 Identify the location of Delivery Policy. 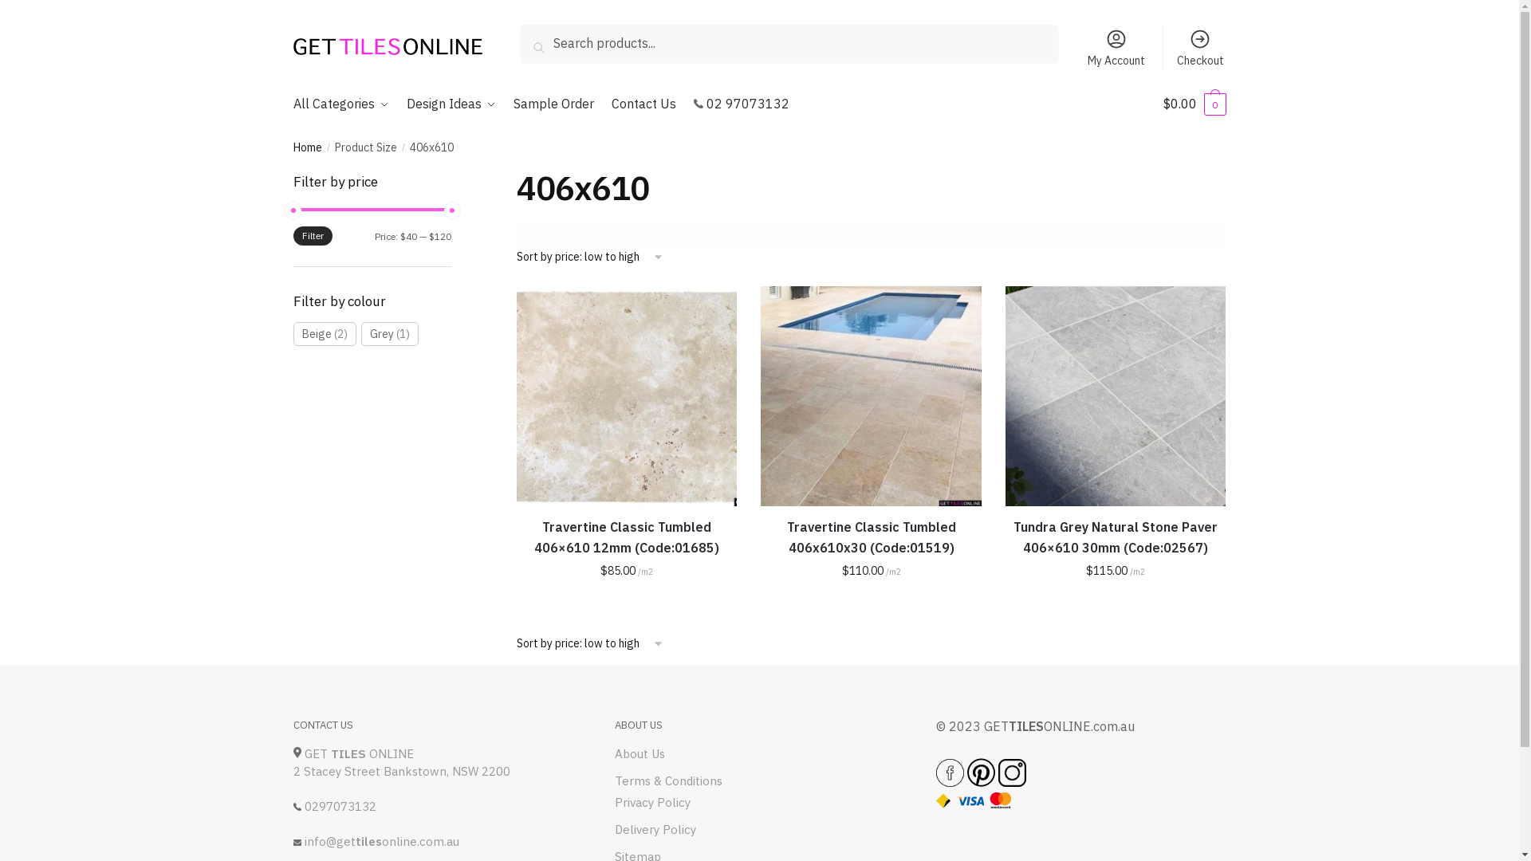
(655, 831).